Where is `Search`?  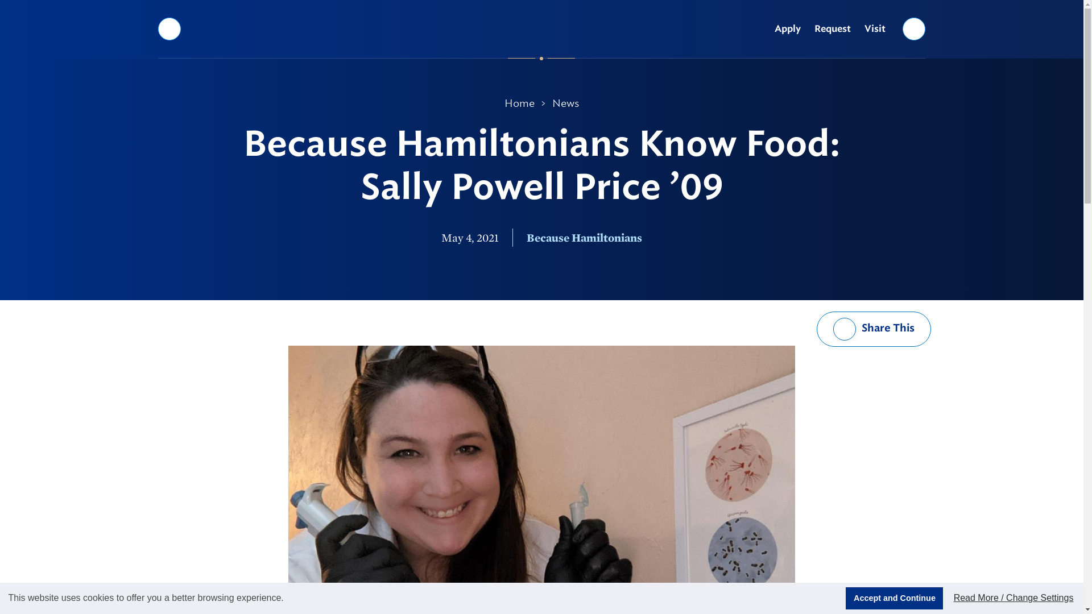
Search is located at coordinates (914, 28).